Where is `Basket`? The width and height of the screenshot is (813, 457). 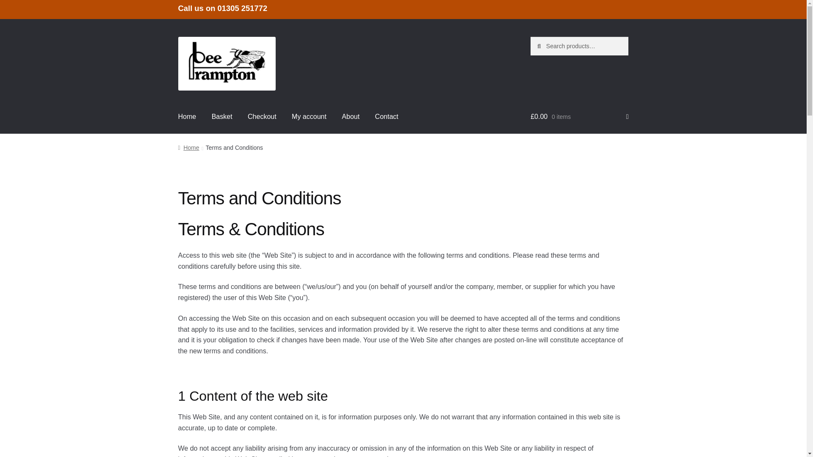
Basket is located at coordinates (222, 117).